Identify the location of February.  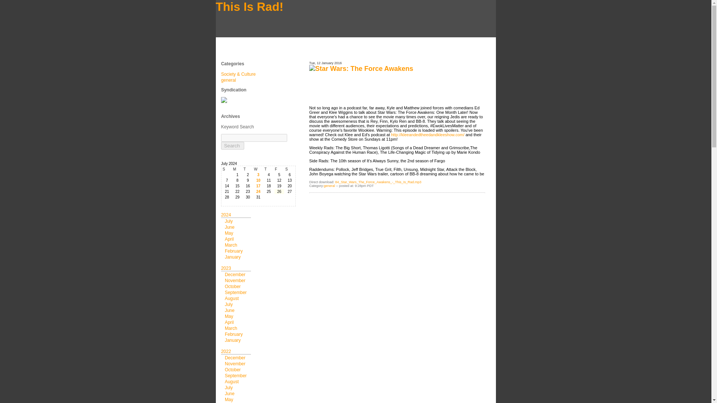
(234, 334).